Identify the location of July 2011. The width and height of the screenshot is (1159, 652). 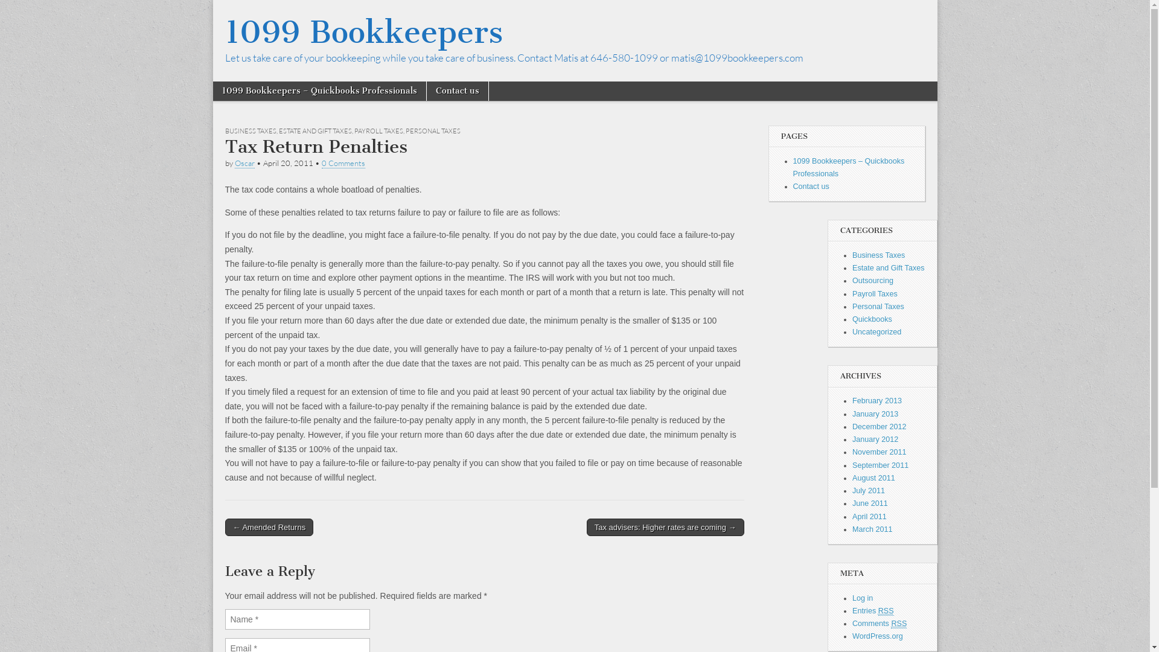
(869, 491).